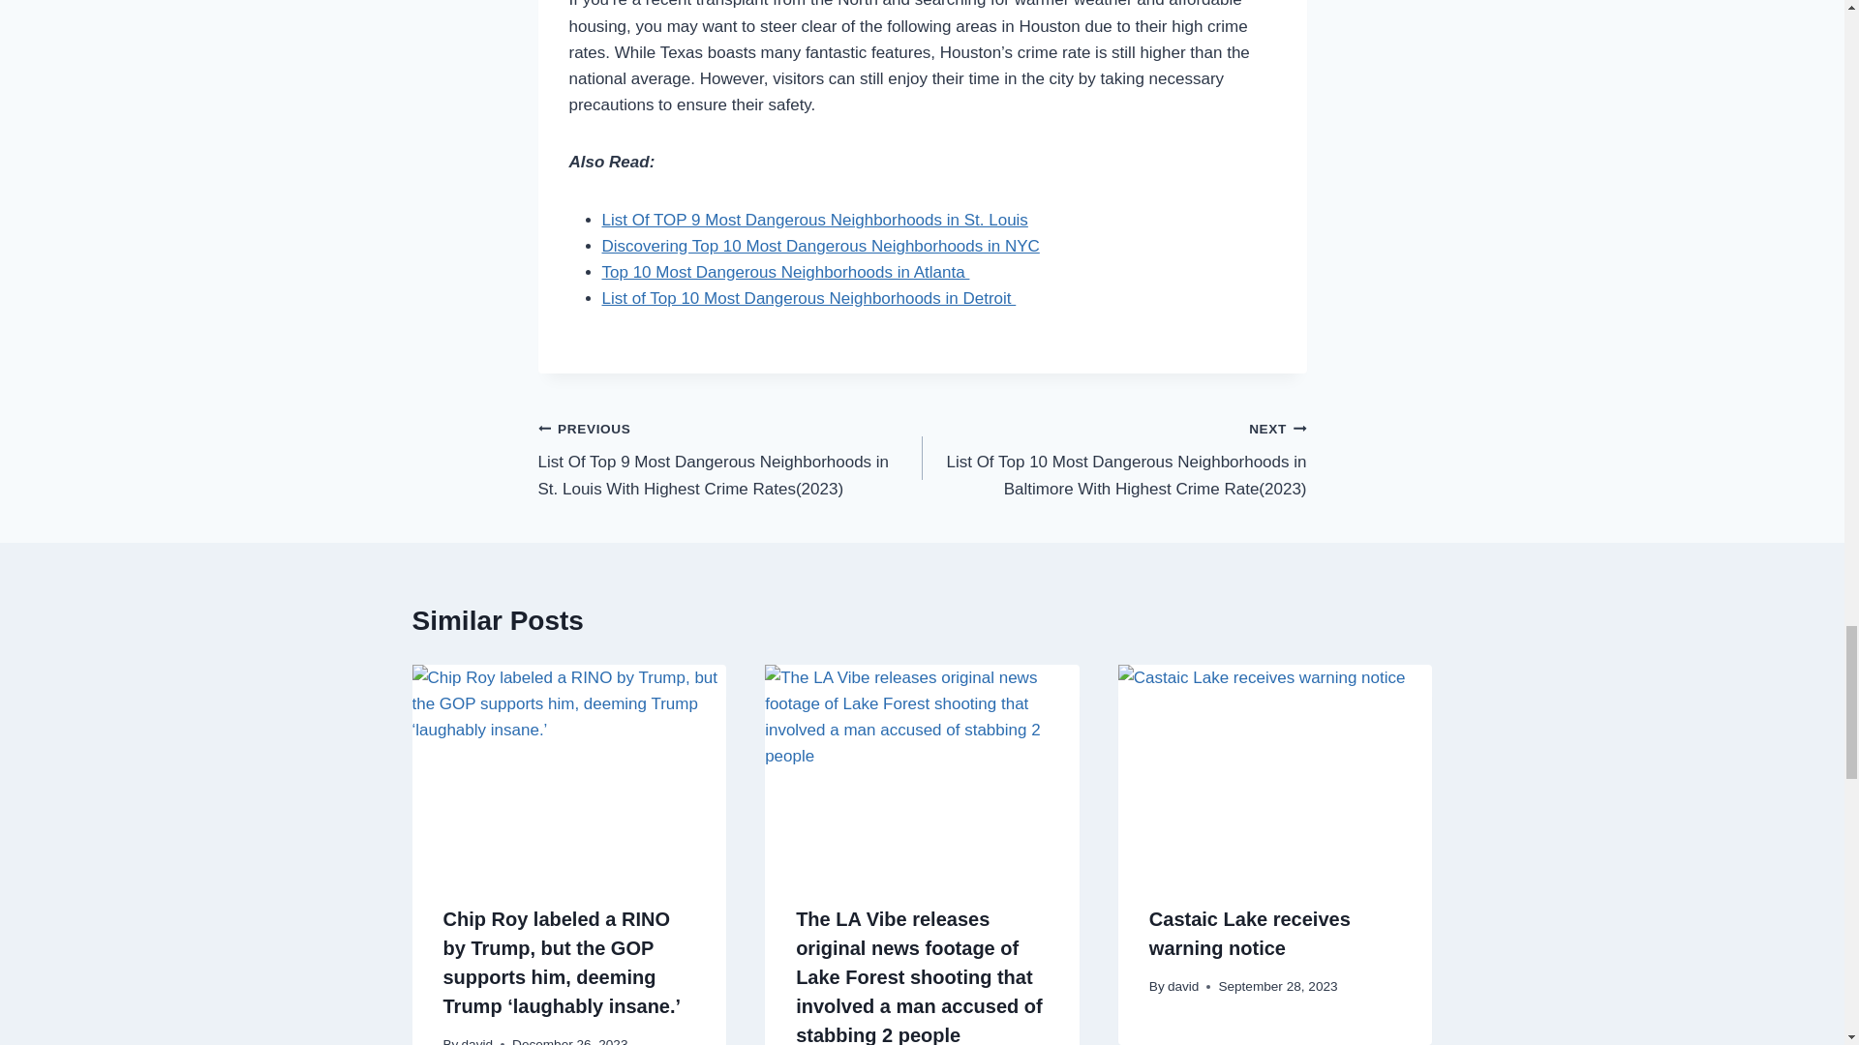  What do you see at coordinates (815, 220) in the screenshot?
I see `List Of TOP 9 Most Dangerous Neighborhoods in St. Louis` at bounding box center [815, 220].